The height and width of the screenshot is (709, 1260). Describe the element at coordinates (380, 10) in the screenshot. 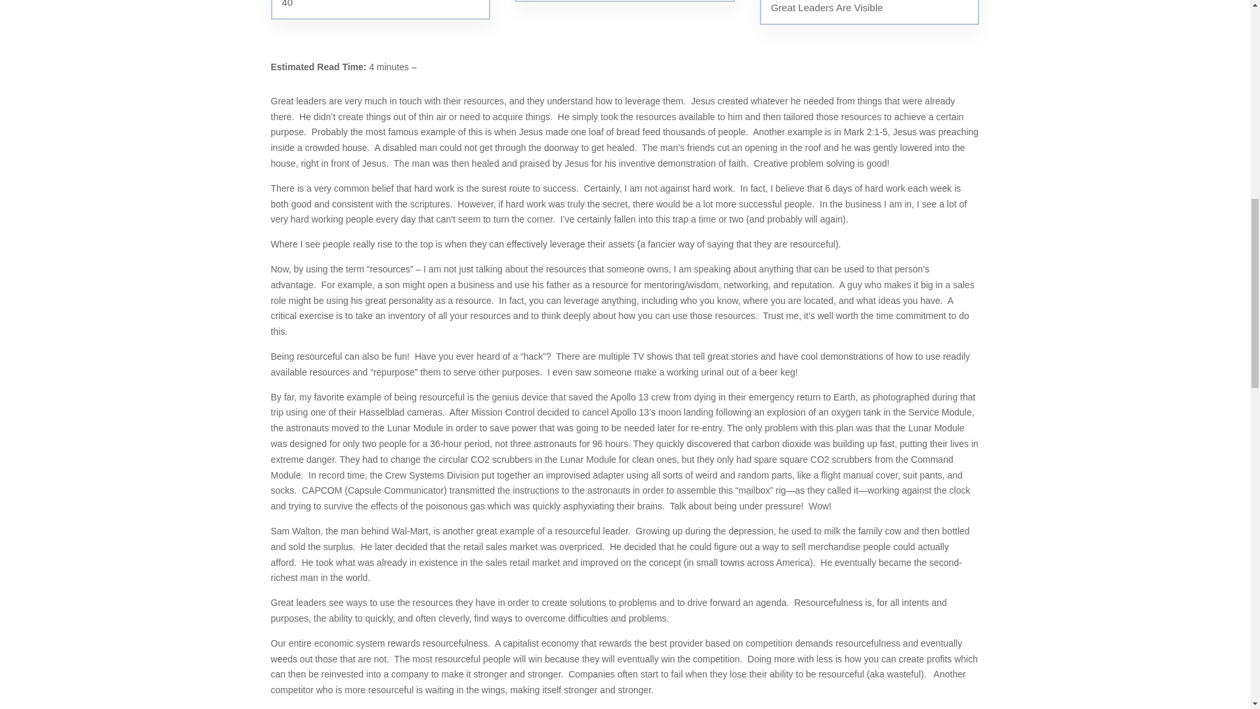

I see `Great Leaders are Compassionate - Week 40` at that location.